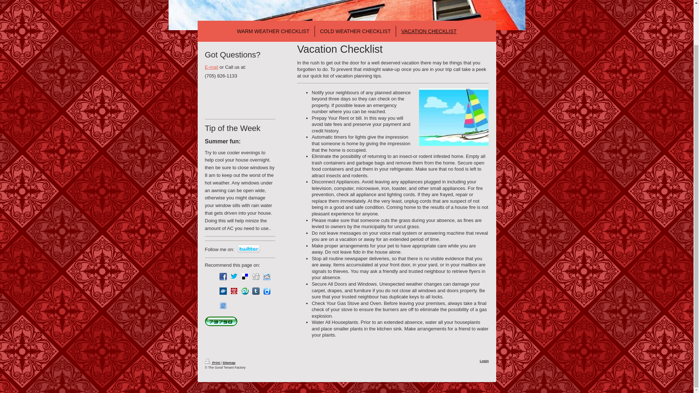 The width and height of the screenshot is (699, 393). What do you see at coordinates (211, 67) in the screenshot?
I see `E-mail` at bounding box center [211, 67].